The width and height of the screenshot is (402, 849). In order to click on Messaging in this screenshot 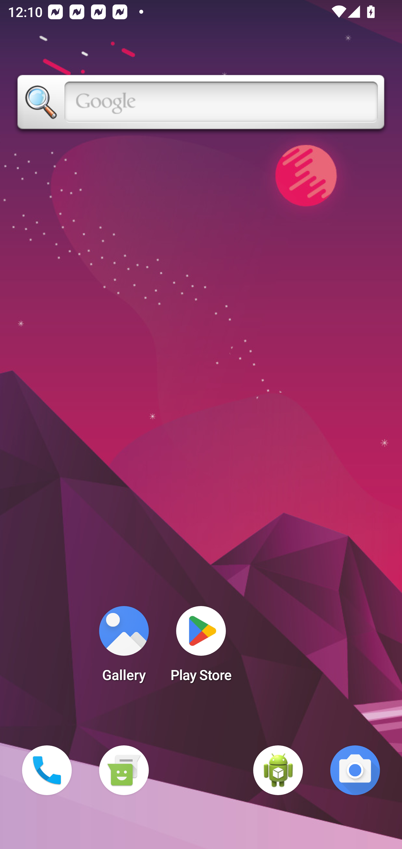, I will do `click(124, 770)`.